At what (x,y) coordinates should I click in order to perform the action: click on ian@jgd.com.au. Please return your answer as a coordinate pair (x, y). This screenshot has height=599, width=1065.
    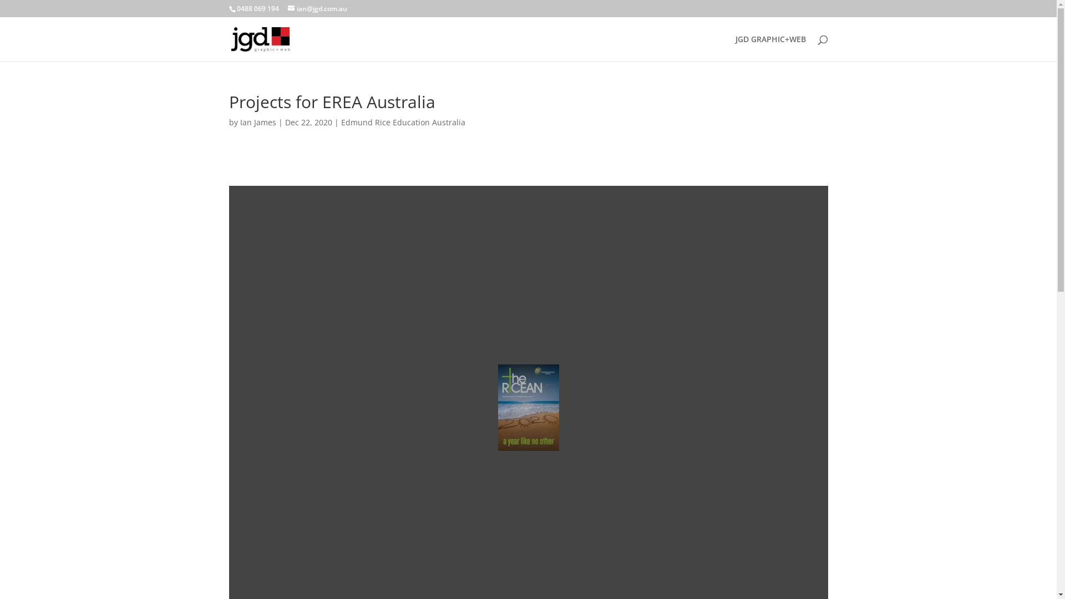
    Looking at the image, I should click on (317, 9).